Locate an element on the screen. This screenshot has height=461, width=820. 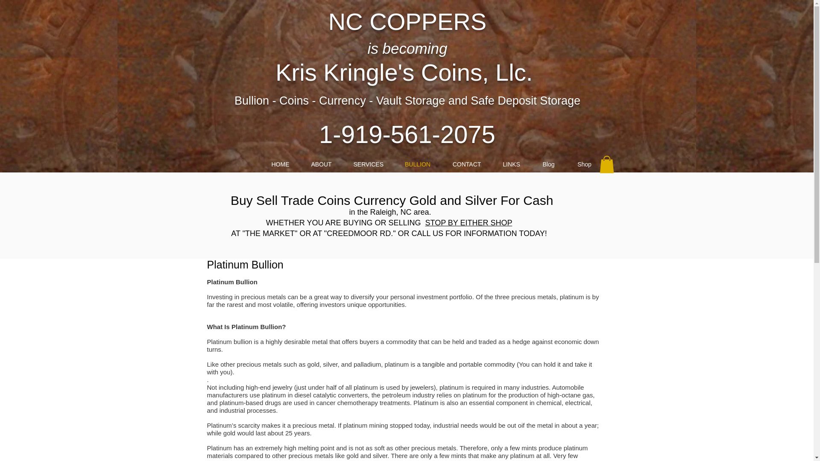
ABOUT is located at coordinates (321, 164).